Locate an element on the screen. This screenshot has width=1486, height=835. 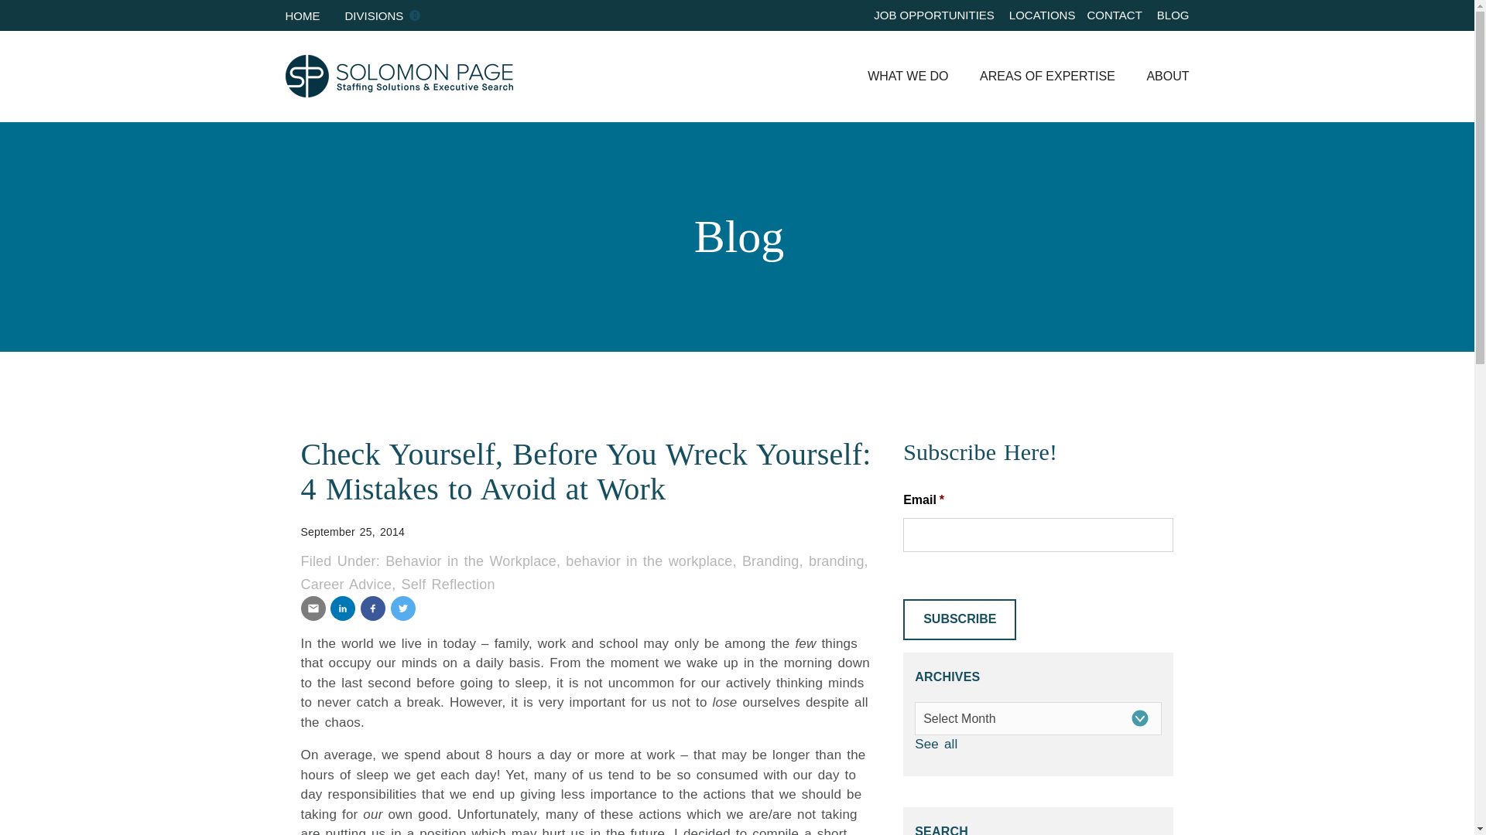
linkedin is located at coordinates (342, 608).